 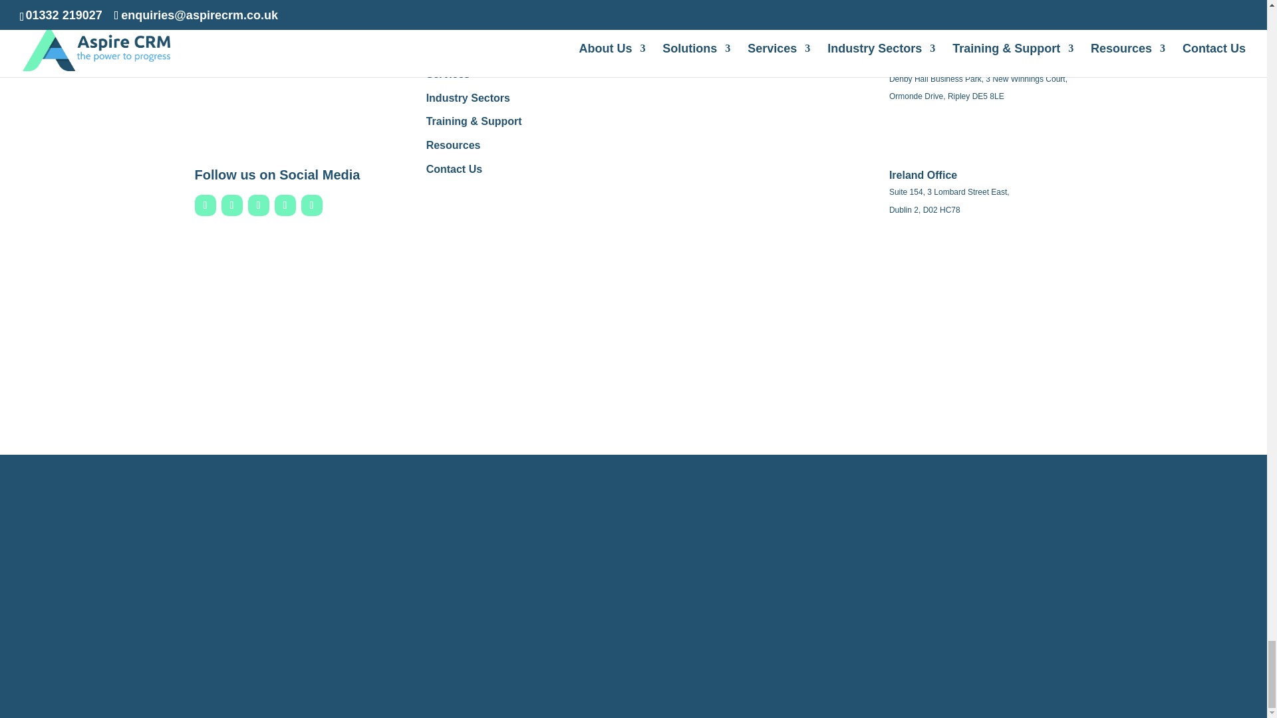 I want to click on Services, so click(x=448, y=73).